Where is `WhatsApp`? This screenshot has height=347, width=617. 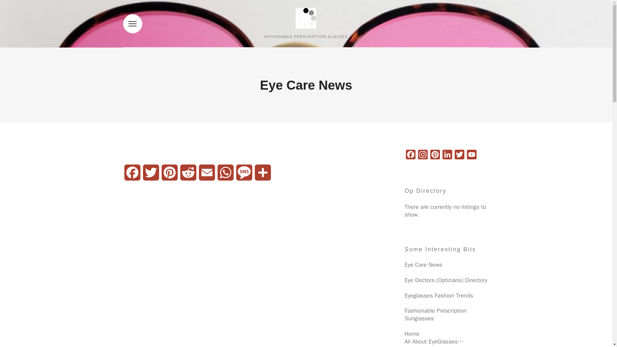 WhatsApp is located at coordinates (225, 173).